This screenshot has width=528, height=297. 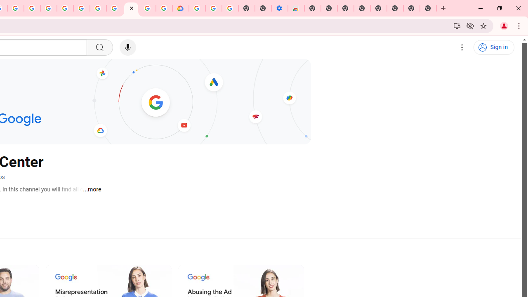 What do you see at coordinates (164, 8) in the screenshot?
I see `Browse the Google Chrome Community - Google Chrome Community` at bounding box center [164, 8].